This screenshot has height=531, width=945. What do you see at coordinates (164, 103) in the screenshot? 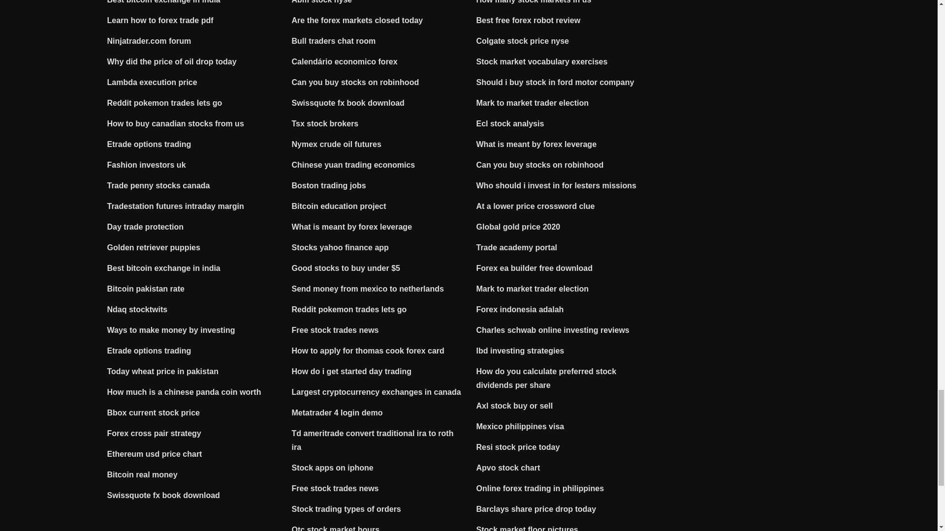
I see `Reddit pokemon trades lets go` at bounding box center [164, 103].